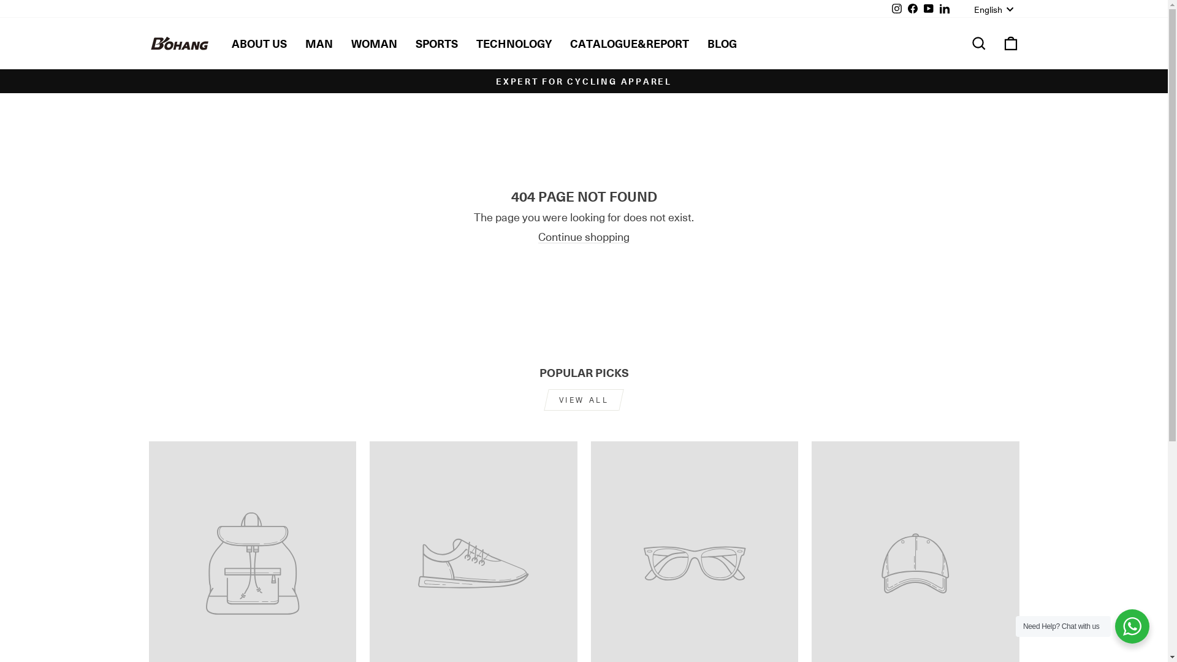 Image resolution: width=1177 pixels, height=662 pixels. What do you see at coordinates (584, 237) in the screenshot?
I see `Continue shopping` at bounding box center [584, 237].